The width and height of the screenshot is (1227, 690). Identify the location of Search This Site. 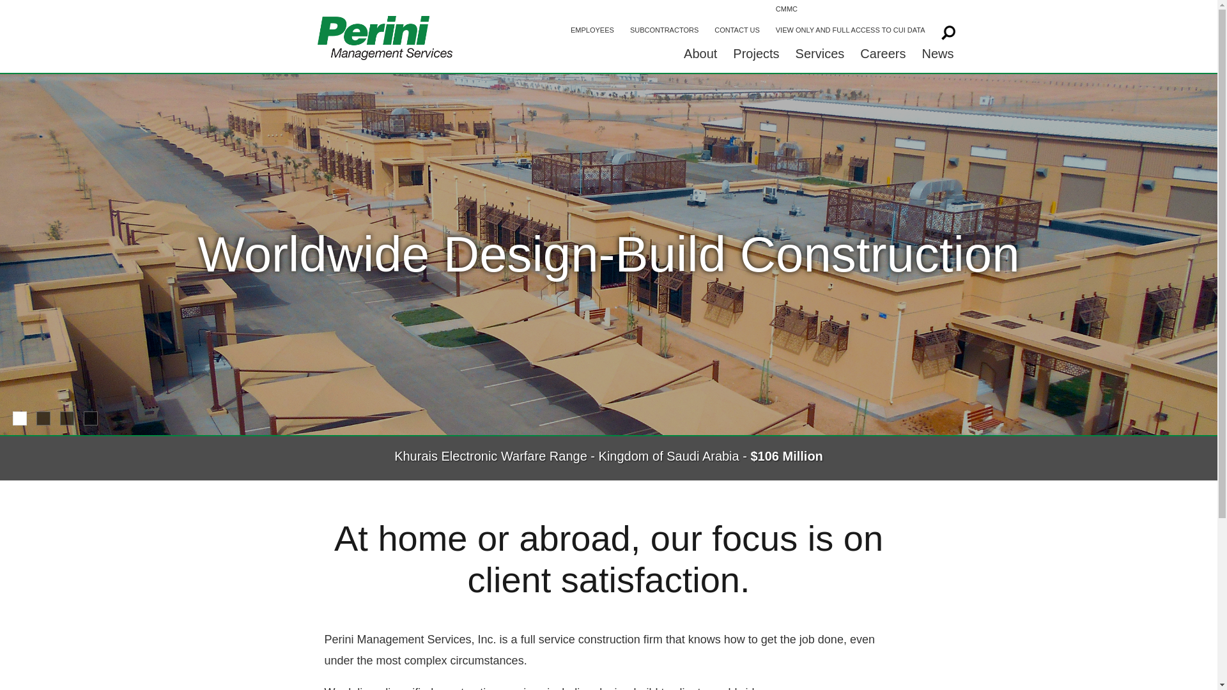
(946, 30).